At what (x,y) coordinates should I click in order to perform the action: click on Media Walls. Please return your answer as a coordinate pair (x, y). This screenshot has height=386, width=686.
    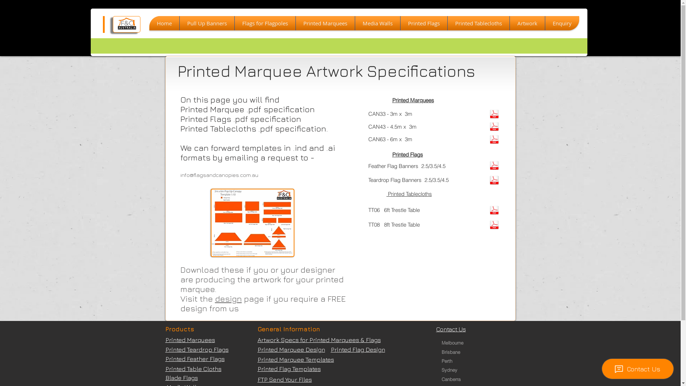
    Looking at the image, I should click on (378, 23).